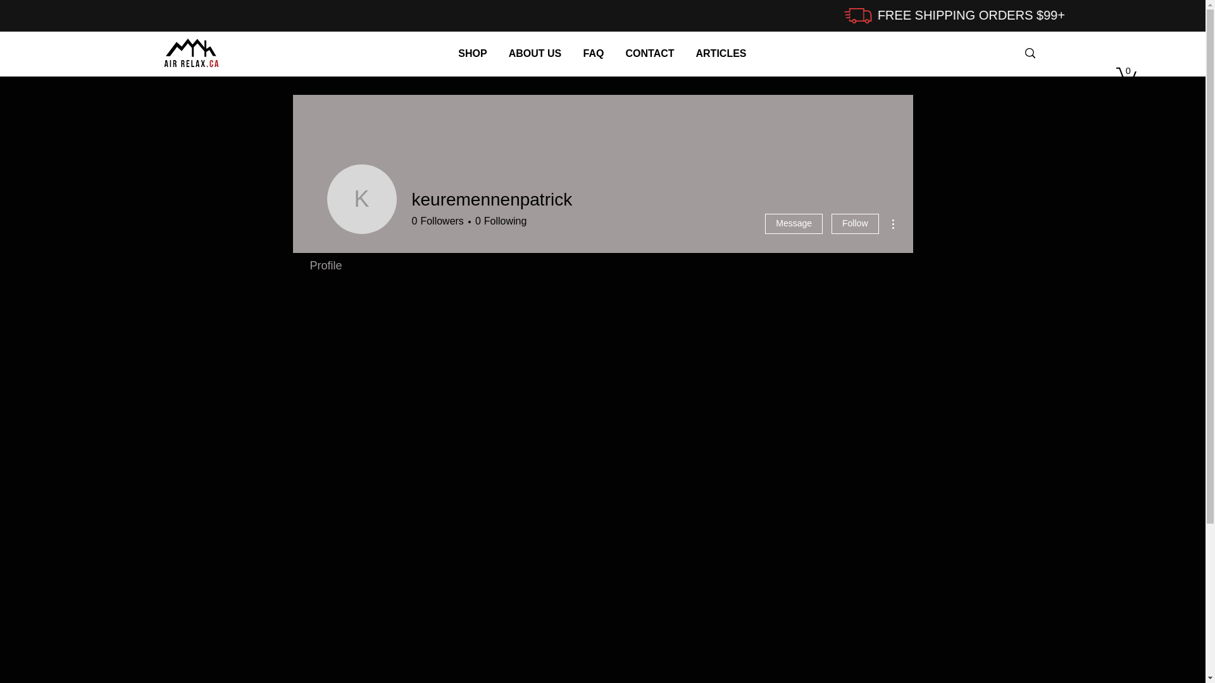  I want to click on ABOUT US, so click(535, 53).